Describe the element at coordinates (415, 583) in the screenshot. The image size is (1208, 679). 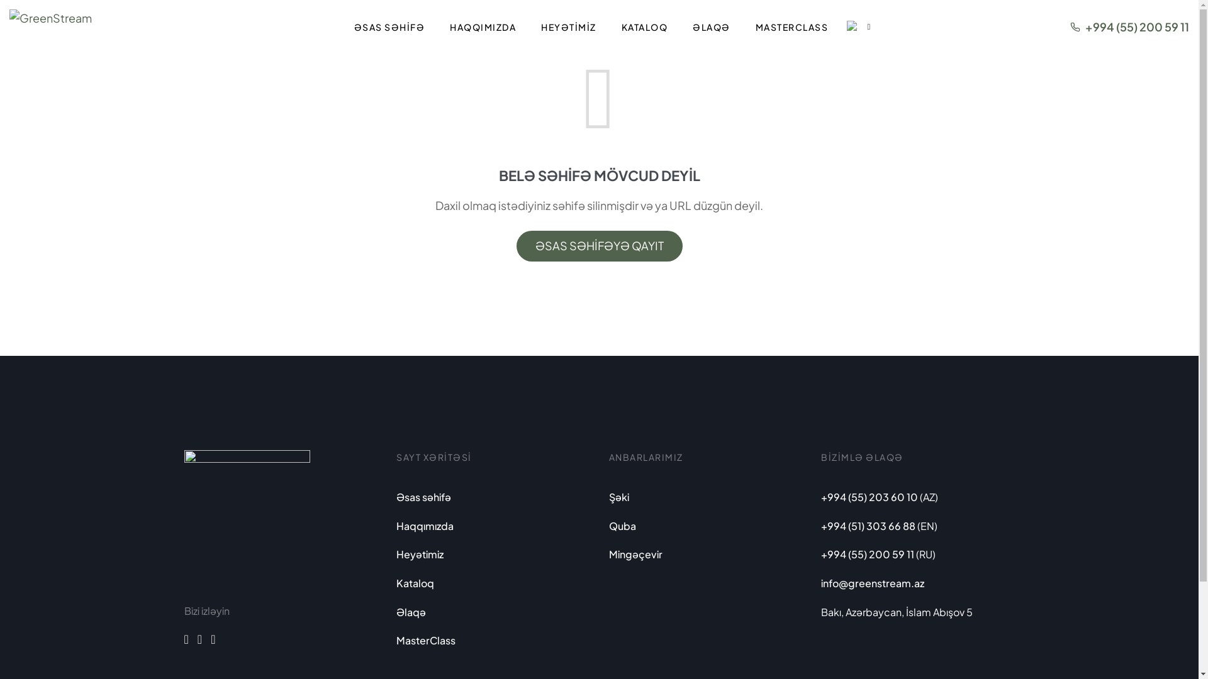
I see `Kataloq` at that location.